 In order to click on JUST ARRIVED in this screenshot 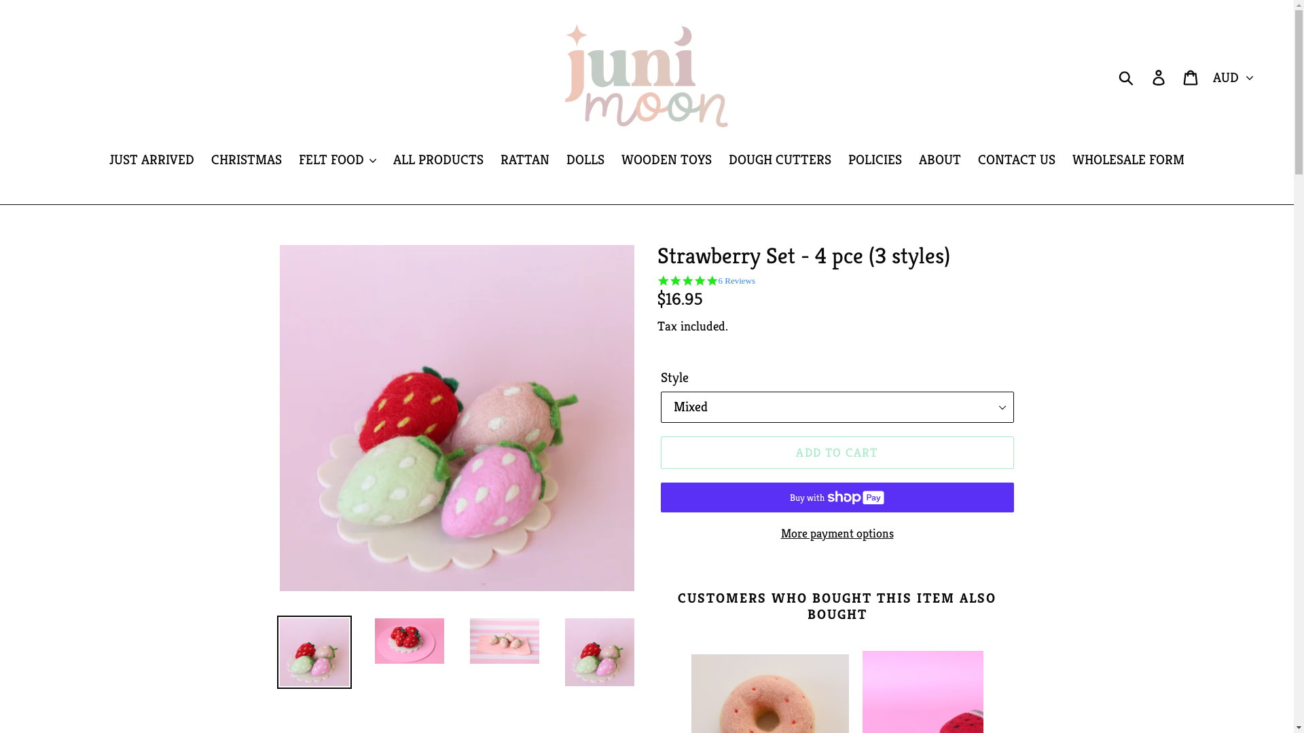, I will do `click(152, 162)`.